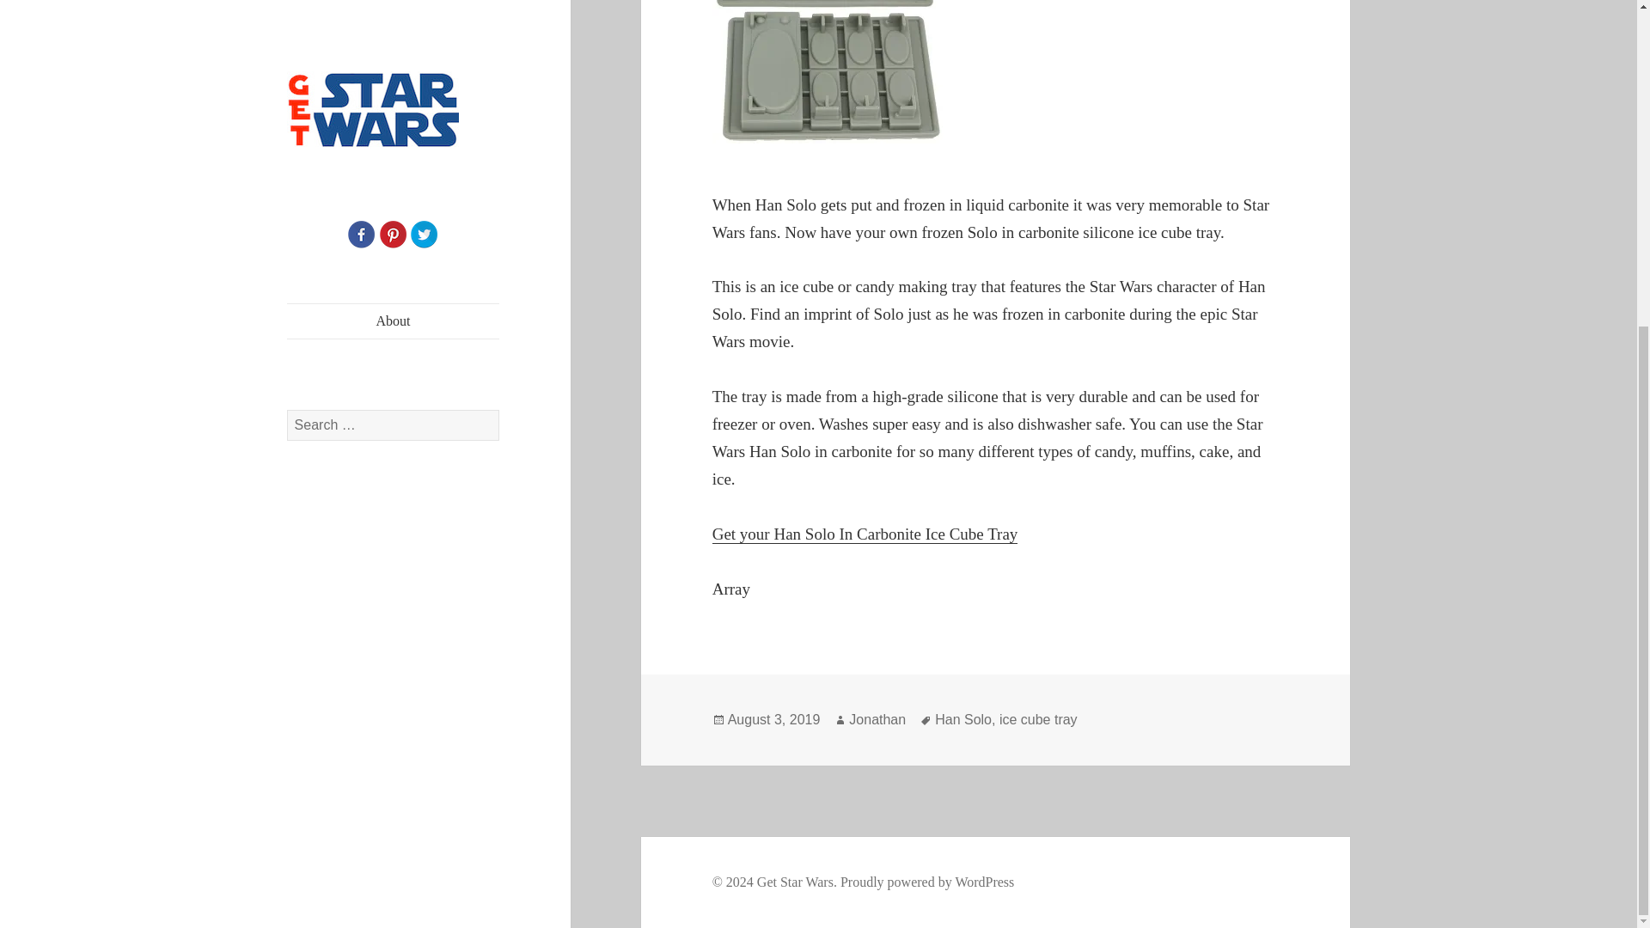 Image resolution: width=1650 pixels, height=928 pixels. What do you see at coordinates (926, 882) in the screenshot?
I see `Proudly powered by WordPress` at bounding box center [926, 882].